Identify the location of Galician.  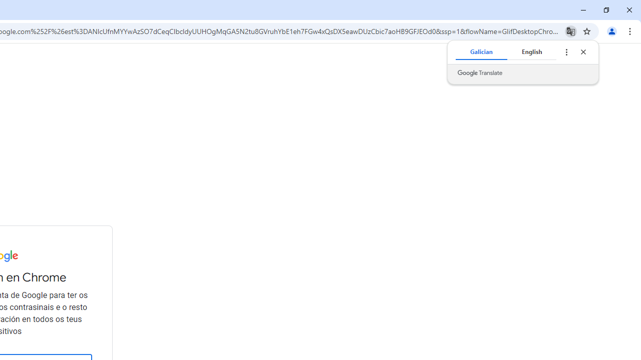
(481, 52).